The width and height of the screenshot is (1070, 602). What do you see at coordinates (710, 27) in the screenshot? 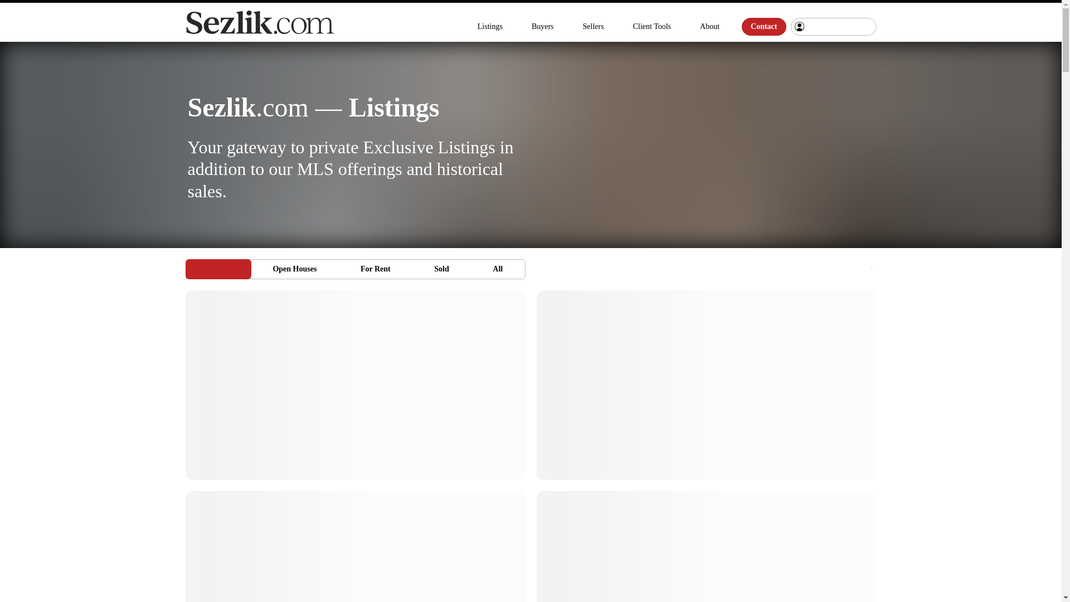
I see `About` at bounding box center [710, 27].